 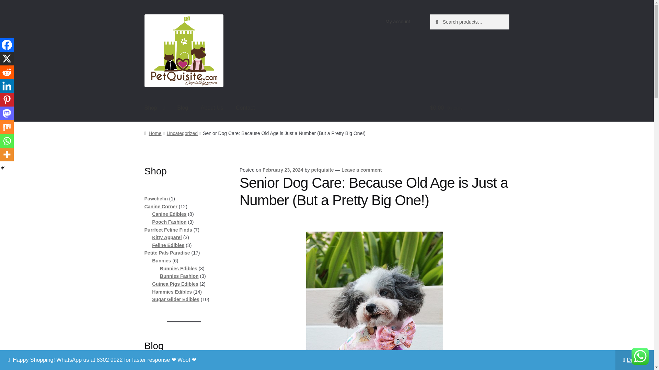 What do you see at coordinates (212, 108) in the screenshot?
I see `About Us` at bounding box center [212, 108].